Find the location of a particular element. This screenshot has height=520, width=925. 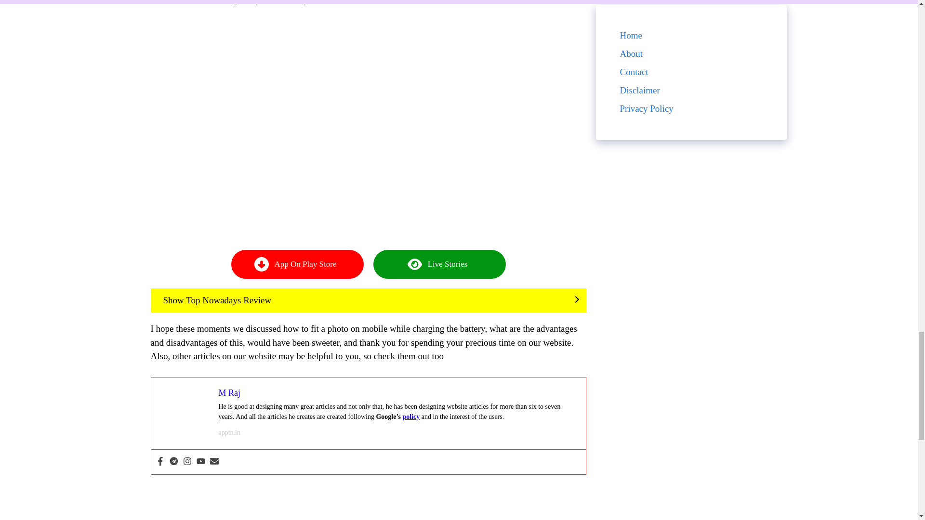

apptn.in is located at coordinates (229, 432).